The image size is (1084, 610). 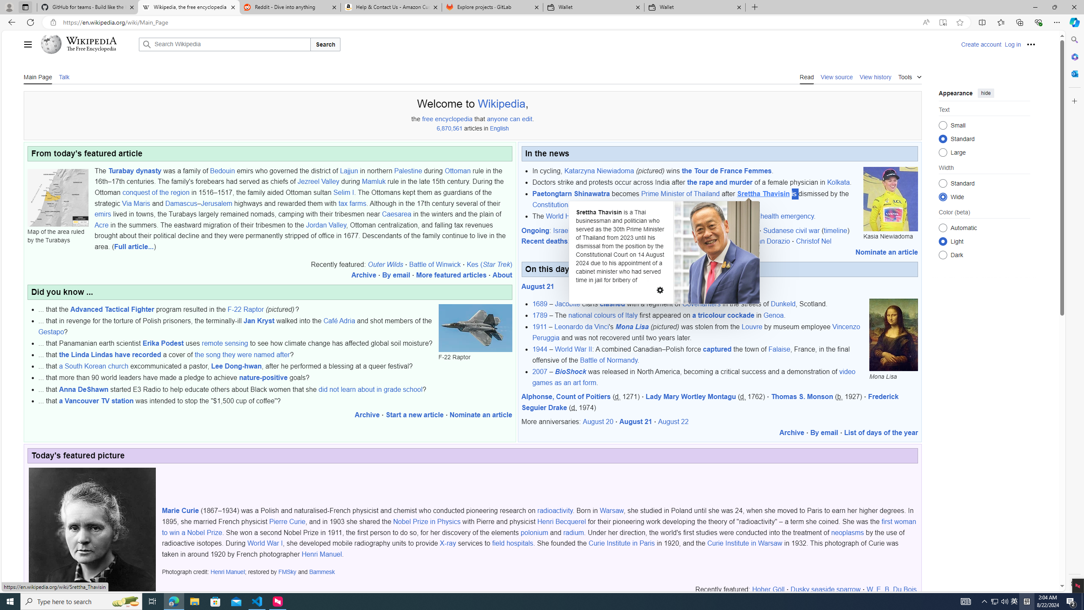 I want to click on Talk, so click(x=64, y=76).